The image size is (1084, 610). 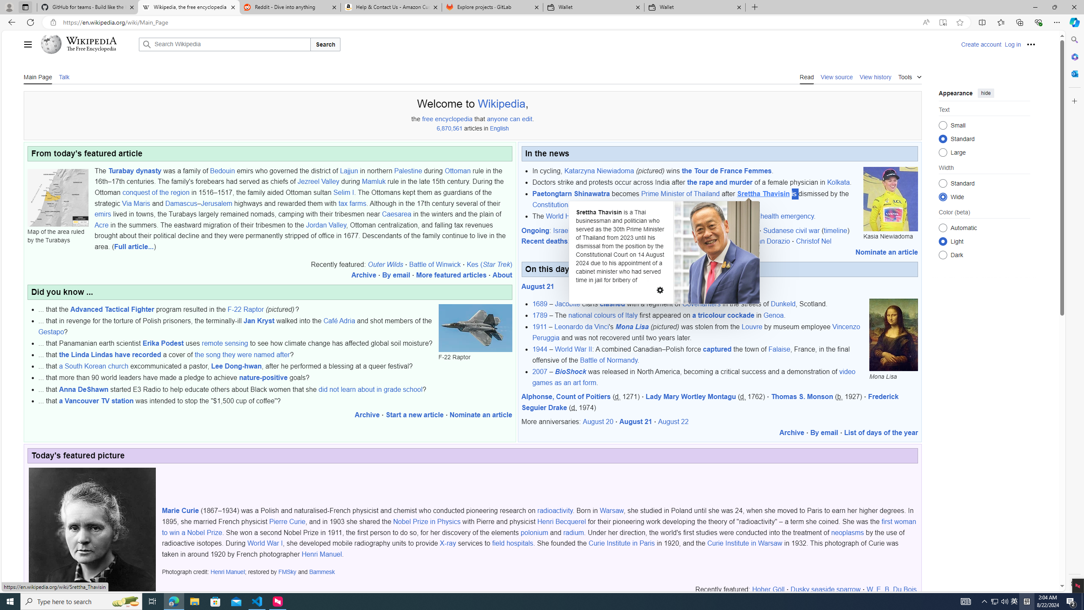 I want to click on Talk, so click(x=64, y=76).